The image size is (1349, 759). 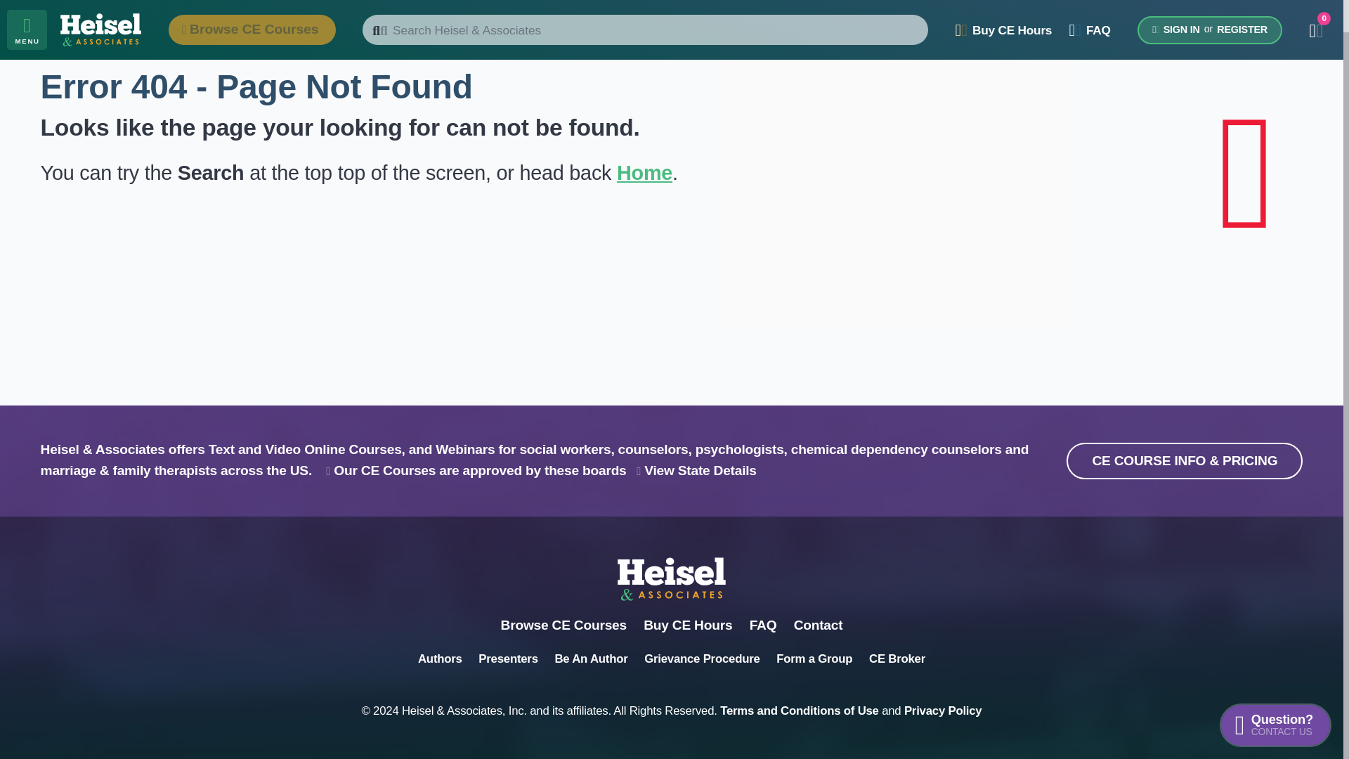 I want to click on Buy CE Hours, so click(x=819, y=625).